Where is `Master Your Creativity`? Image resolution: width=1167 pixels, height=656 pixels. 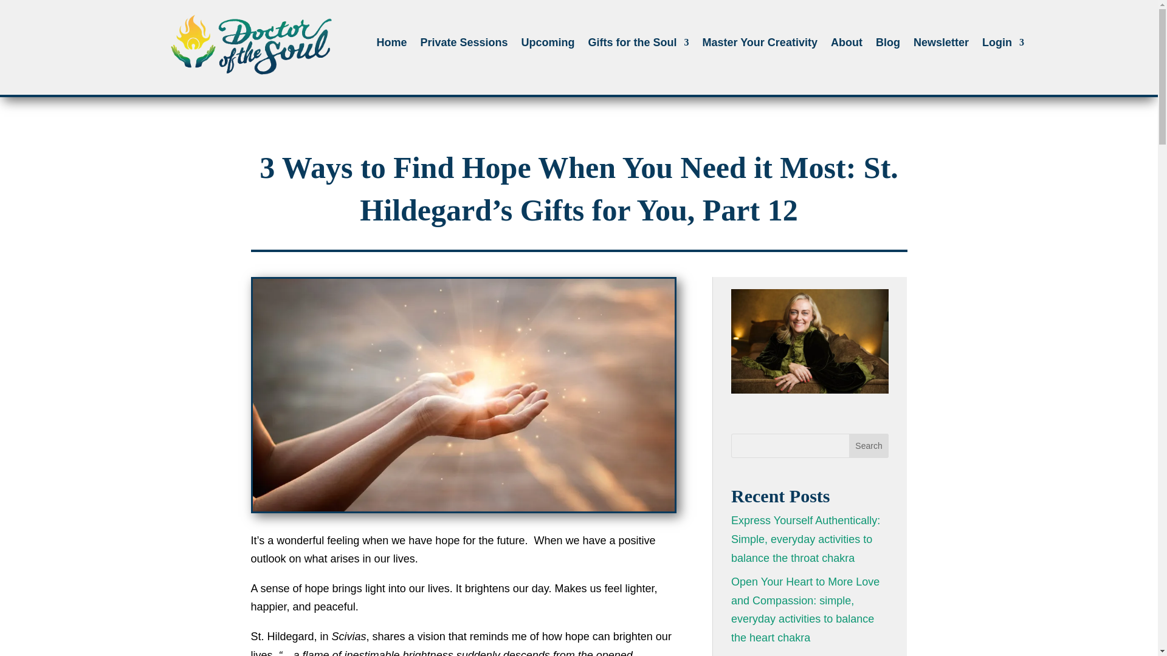
Master Your Creativity is located at coordinates (760, 45).